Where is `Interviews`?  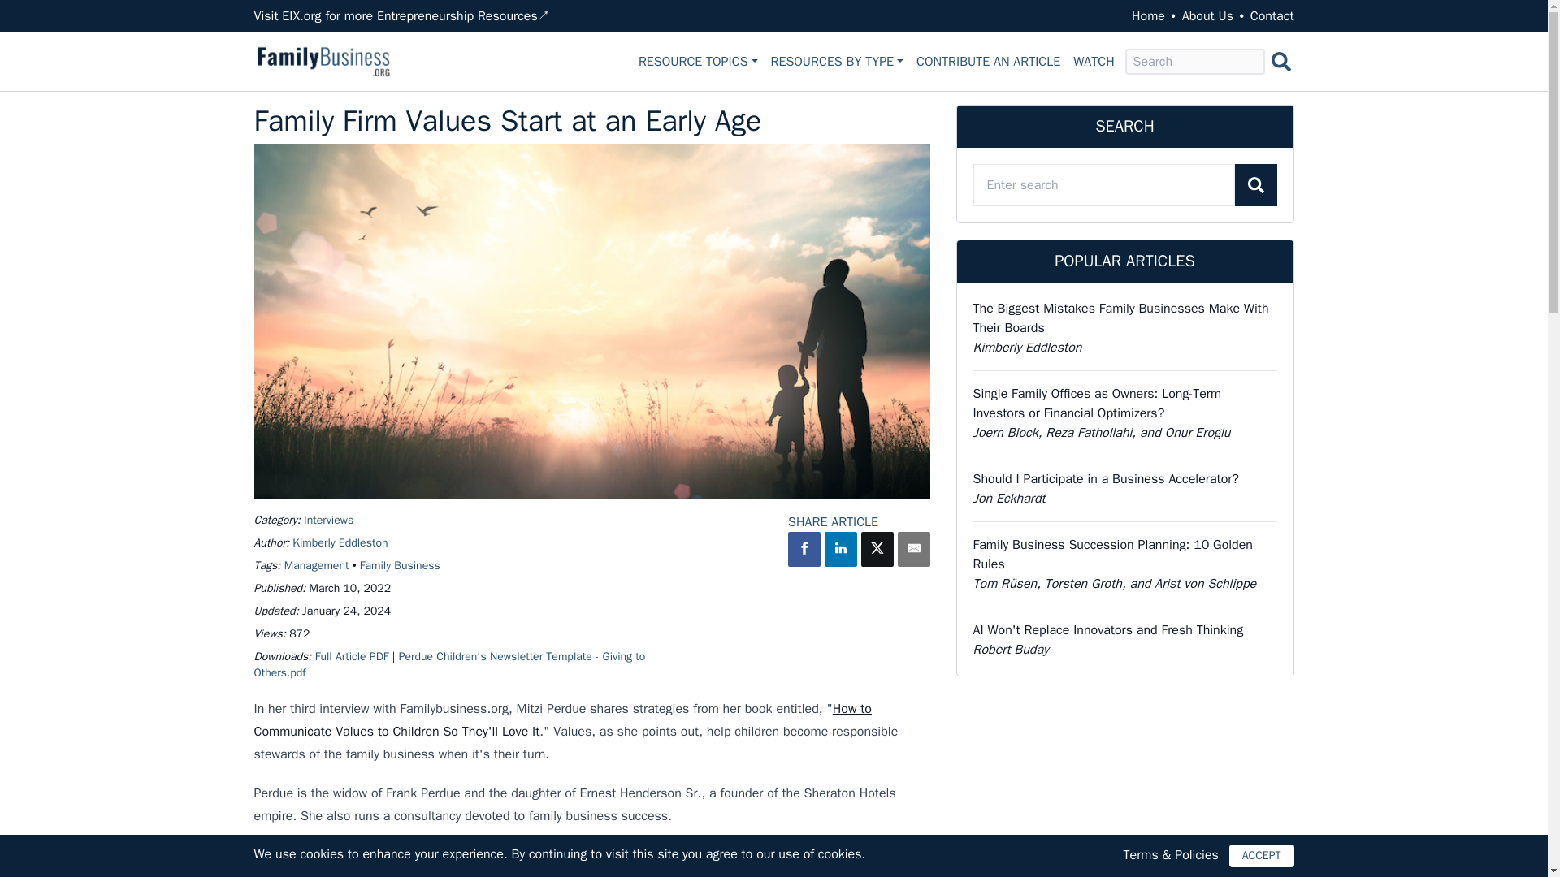 Interviews is located at coordinates (328, 520).